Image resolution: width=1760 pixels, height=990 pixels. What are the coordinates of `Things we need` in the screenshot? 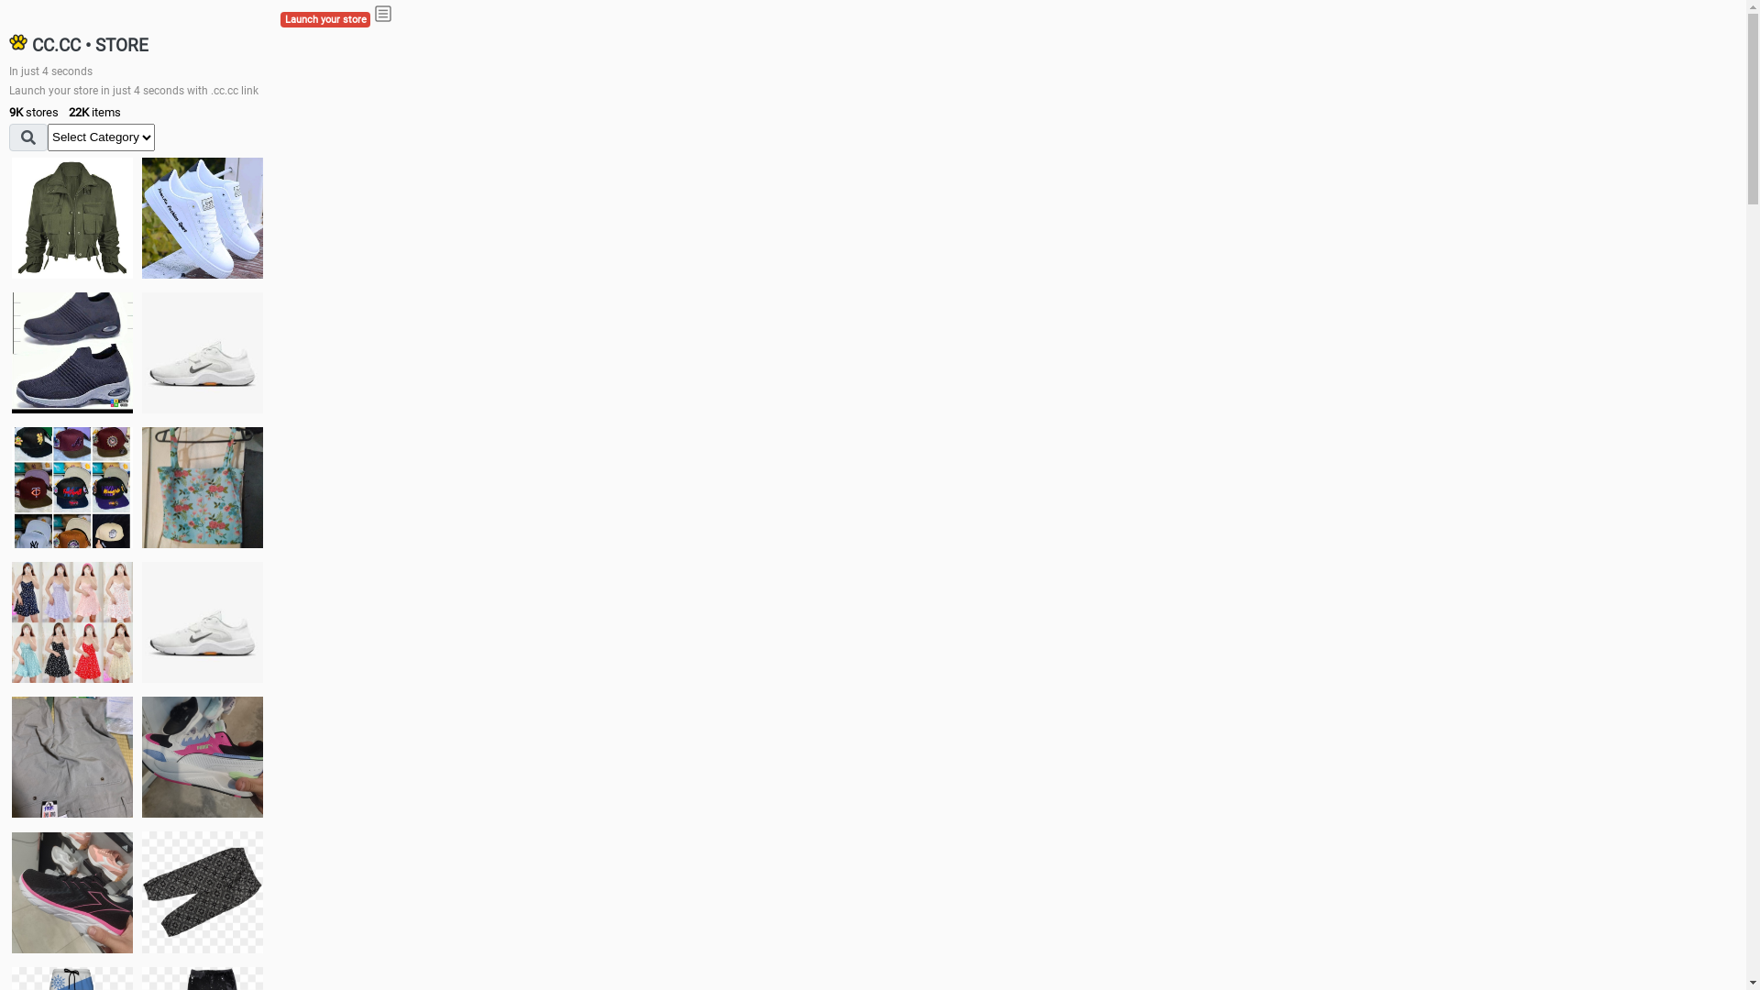 It's located at (72, 488).